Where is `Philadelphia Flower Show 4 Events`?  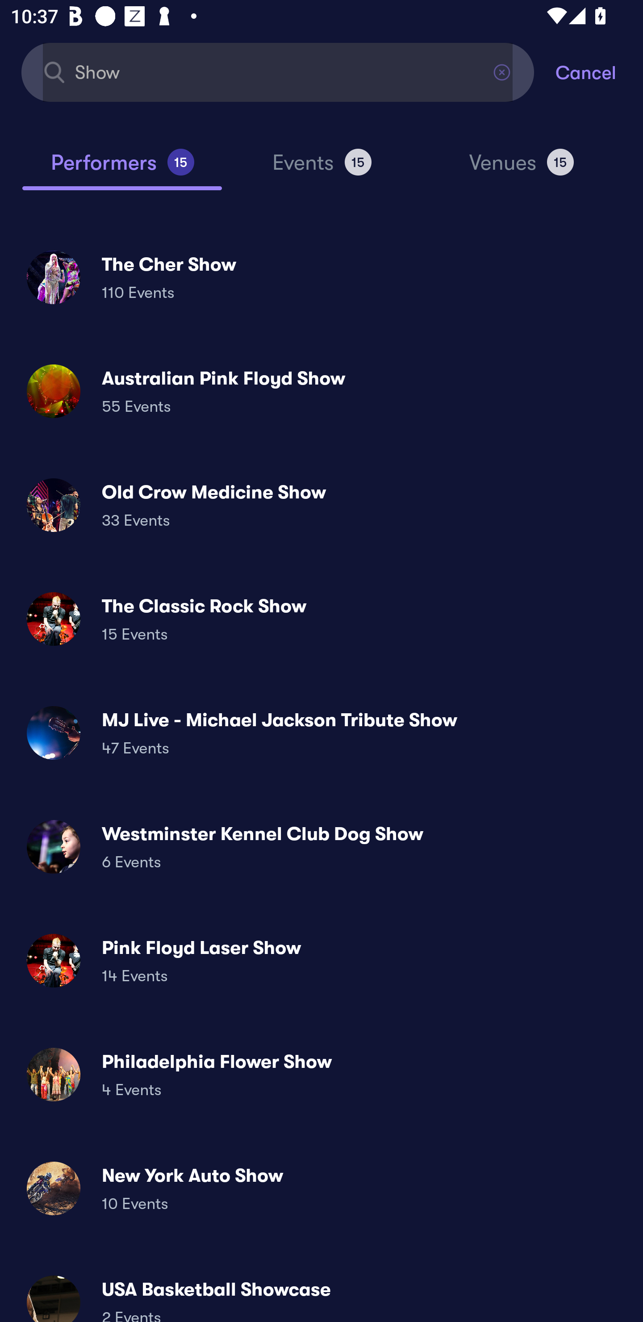
Philadelphia Flower Show 4 Events is located at coordinates (321, 1074).